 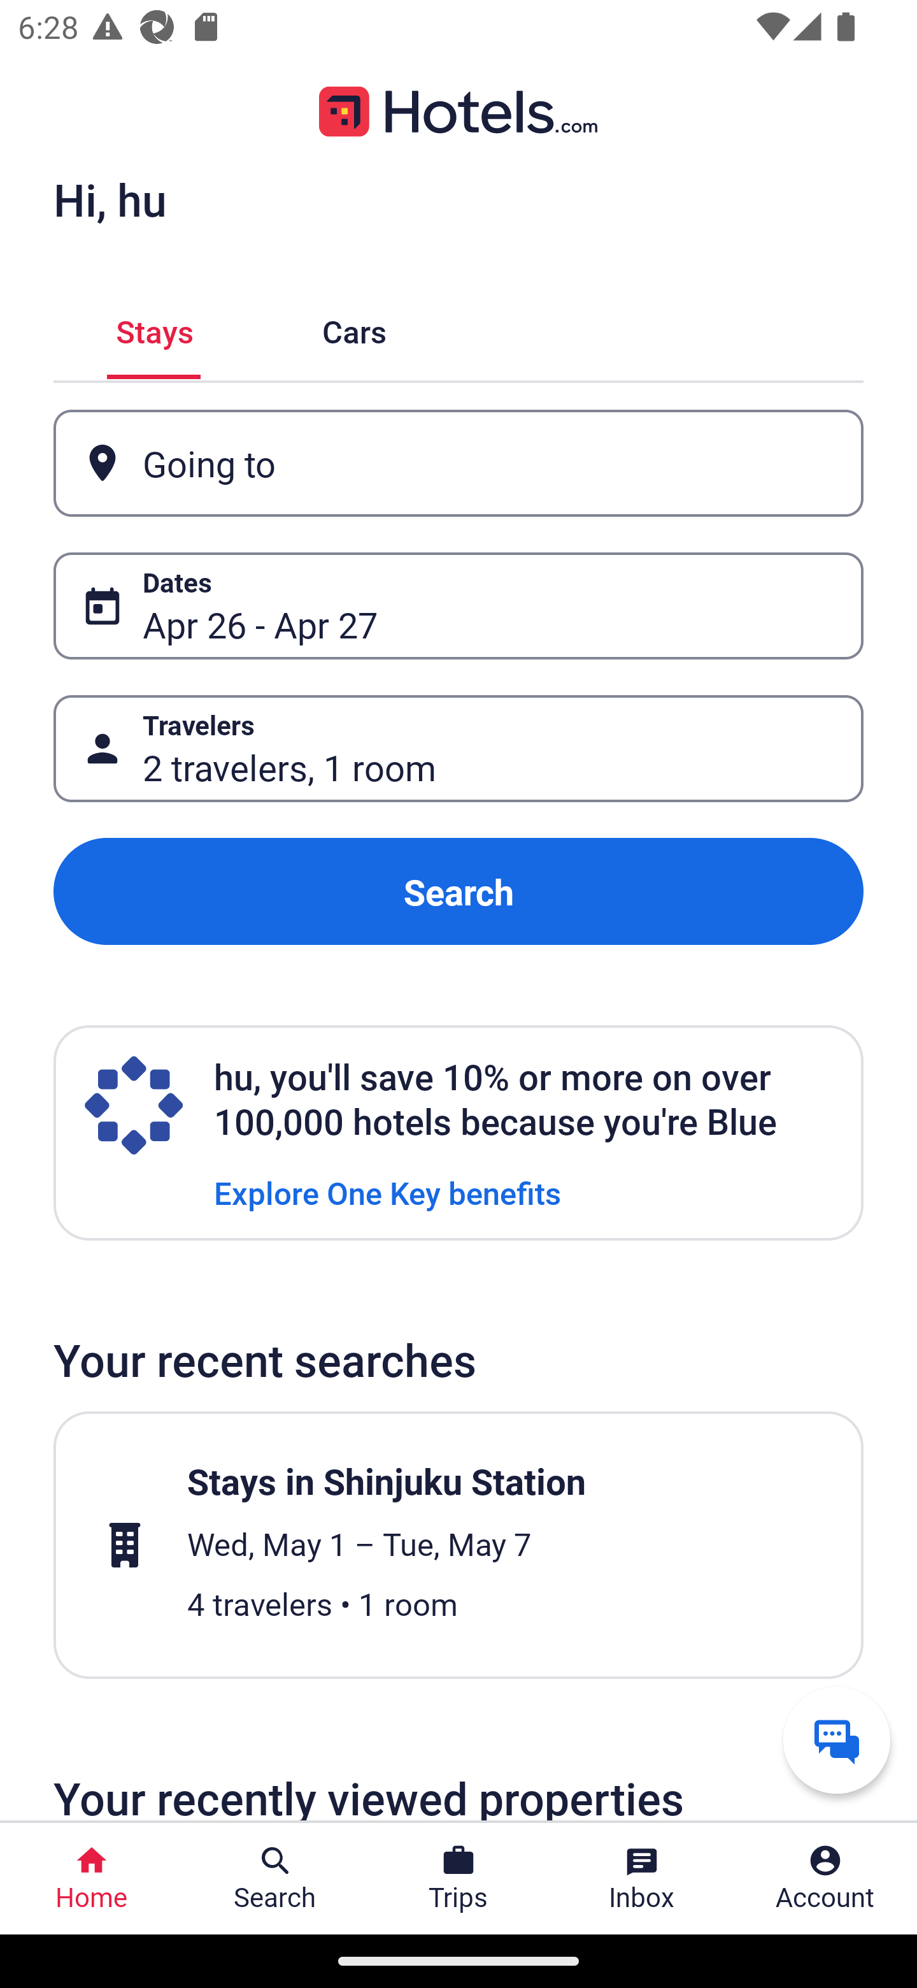 I want to click on Account Profile. Button, so click(x=825, y=1878).